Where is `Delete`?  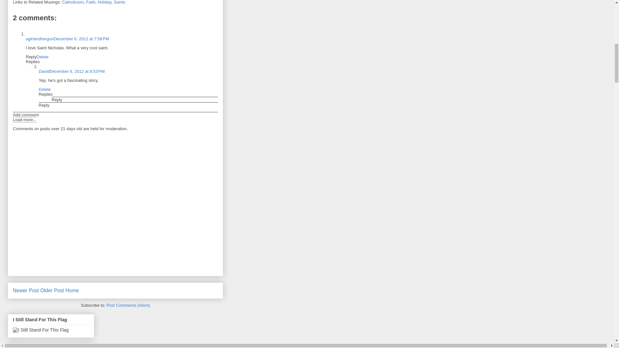
Delete is located at coordinates (44, 90).